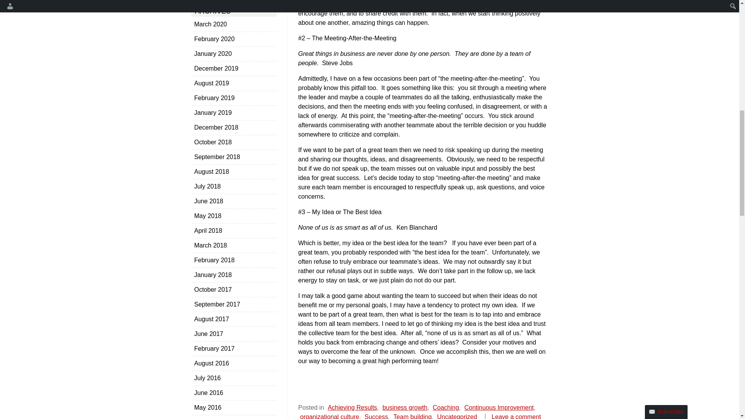 This screenshot has width=745, height=419. I want to click on January 2019, so click(234, 113).